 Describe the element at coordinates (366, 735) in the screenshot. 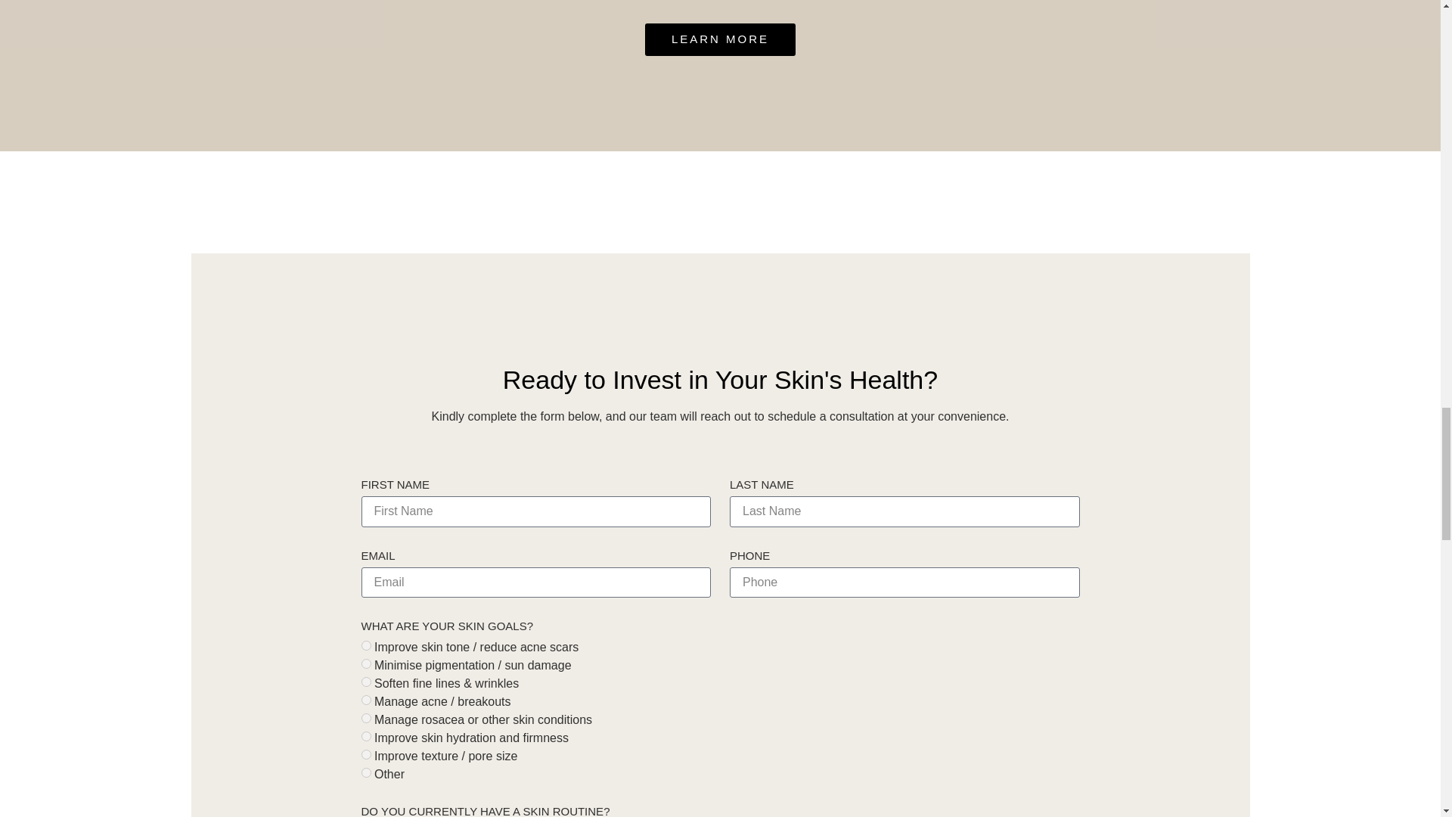

I see `Improve skin hydration and firmness` at that location.